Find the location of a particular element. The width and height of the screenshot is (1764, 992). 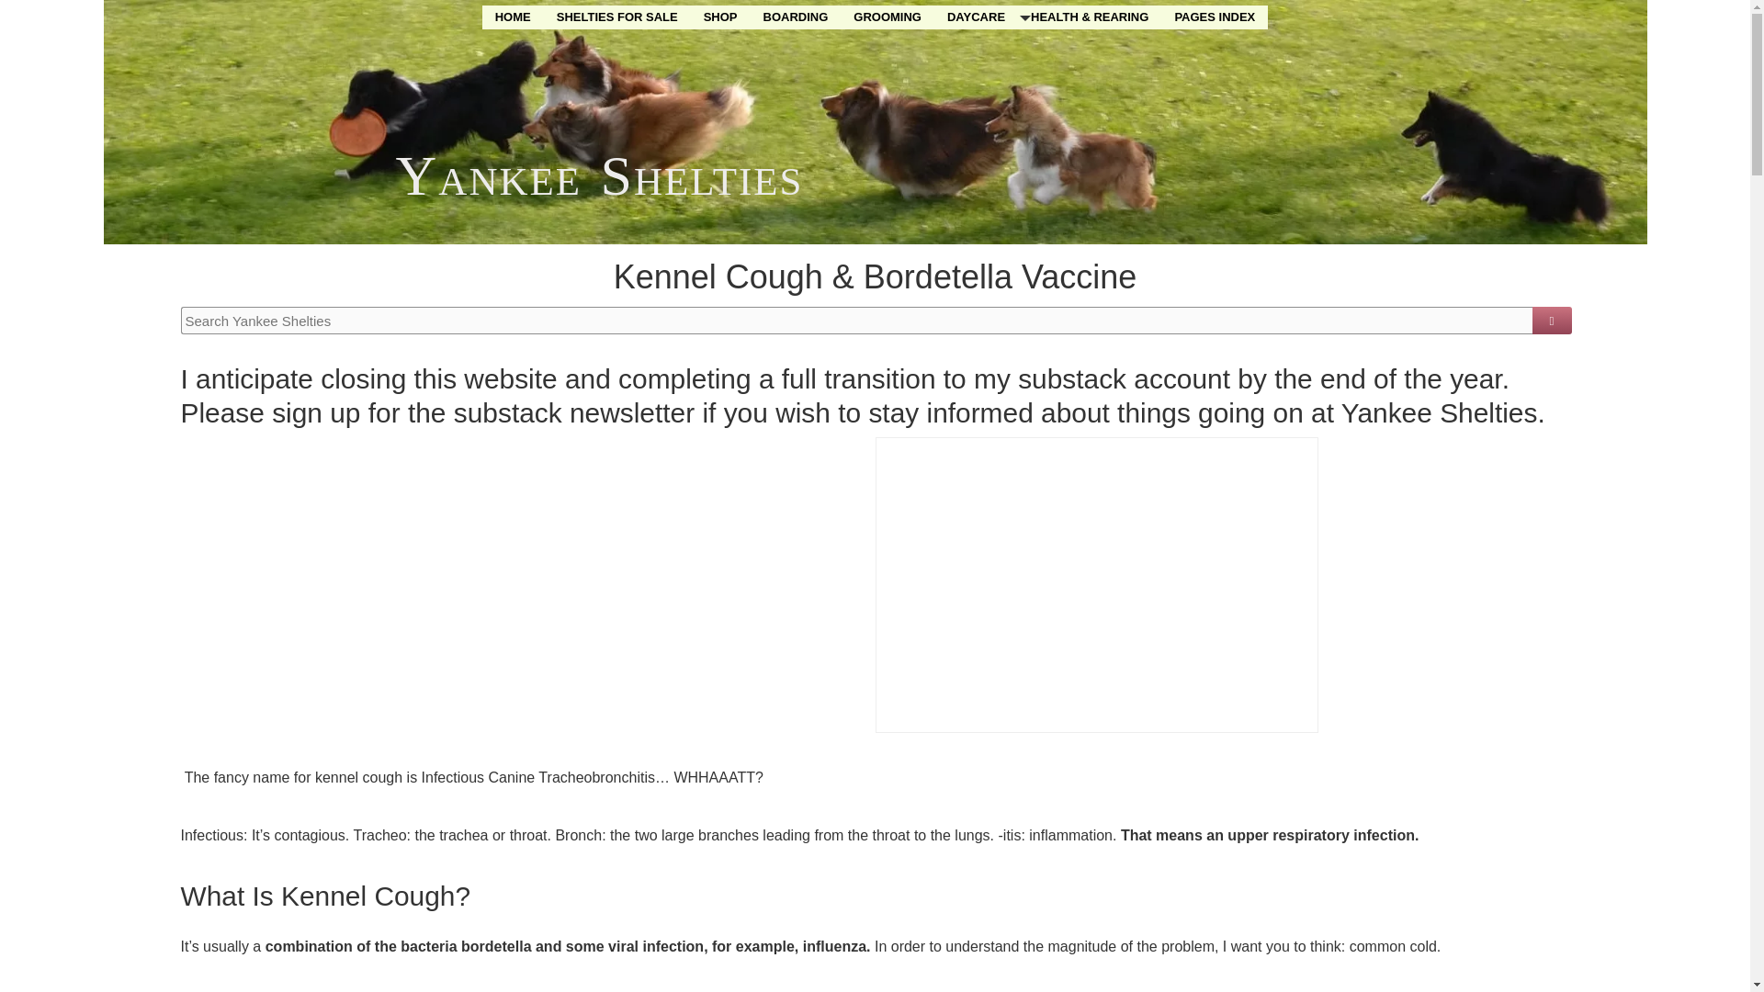

SHELTIES FOR SALE is located at coordinates (617, 17).